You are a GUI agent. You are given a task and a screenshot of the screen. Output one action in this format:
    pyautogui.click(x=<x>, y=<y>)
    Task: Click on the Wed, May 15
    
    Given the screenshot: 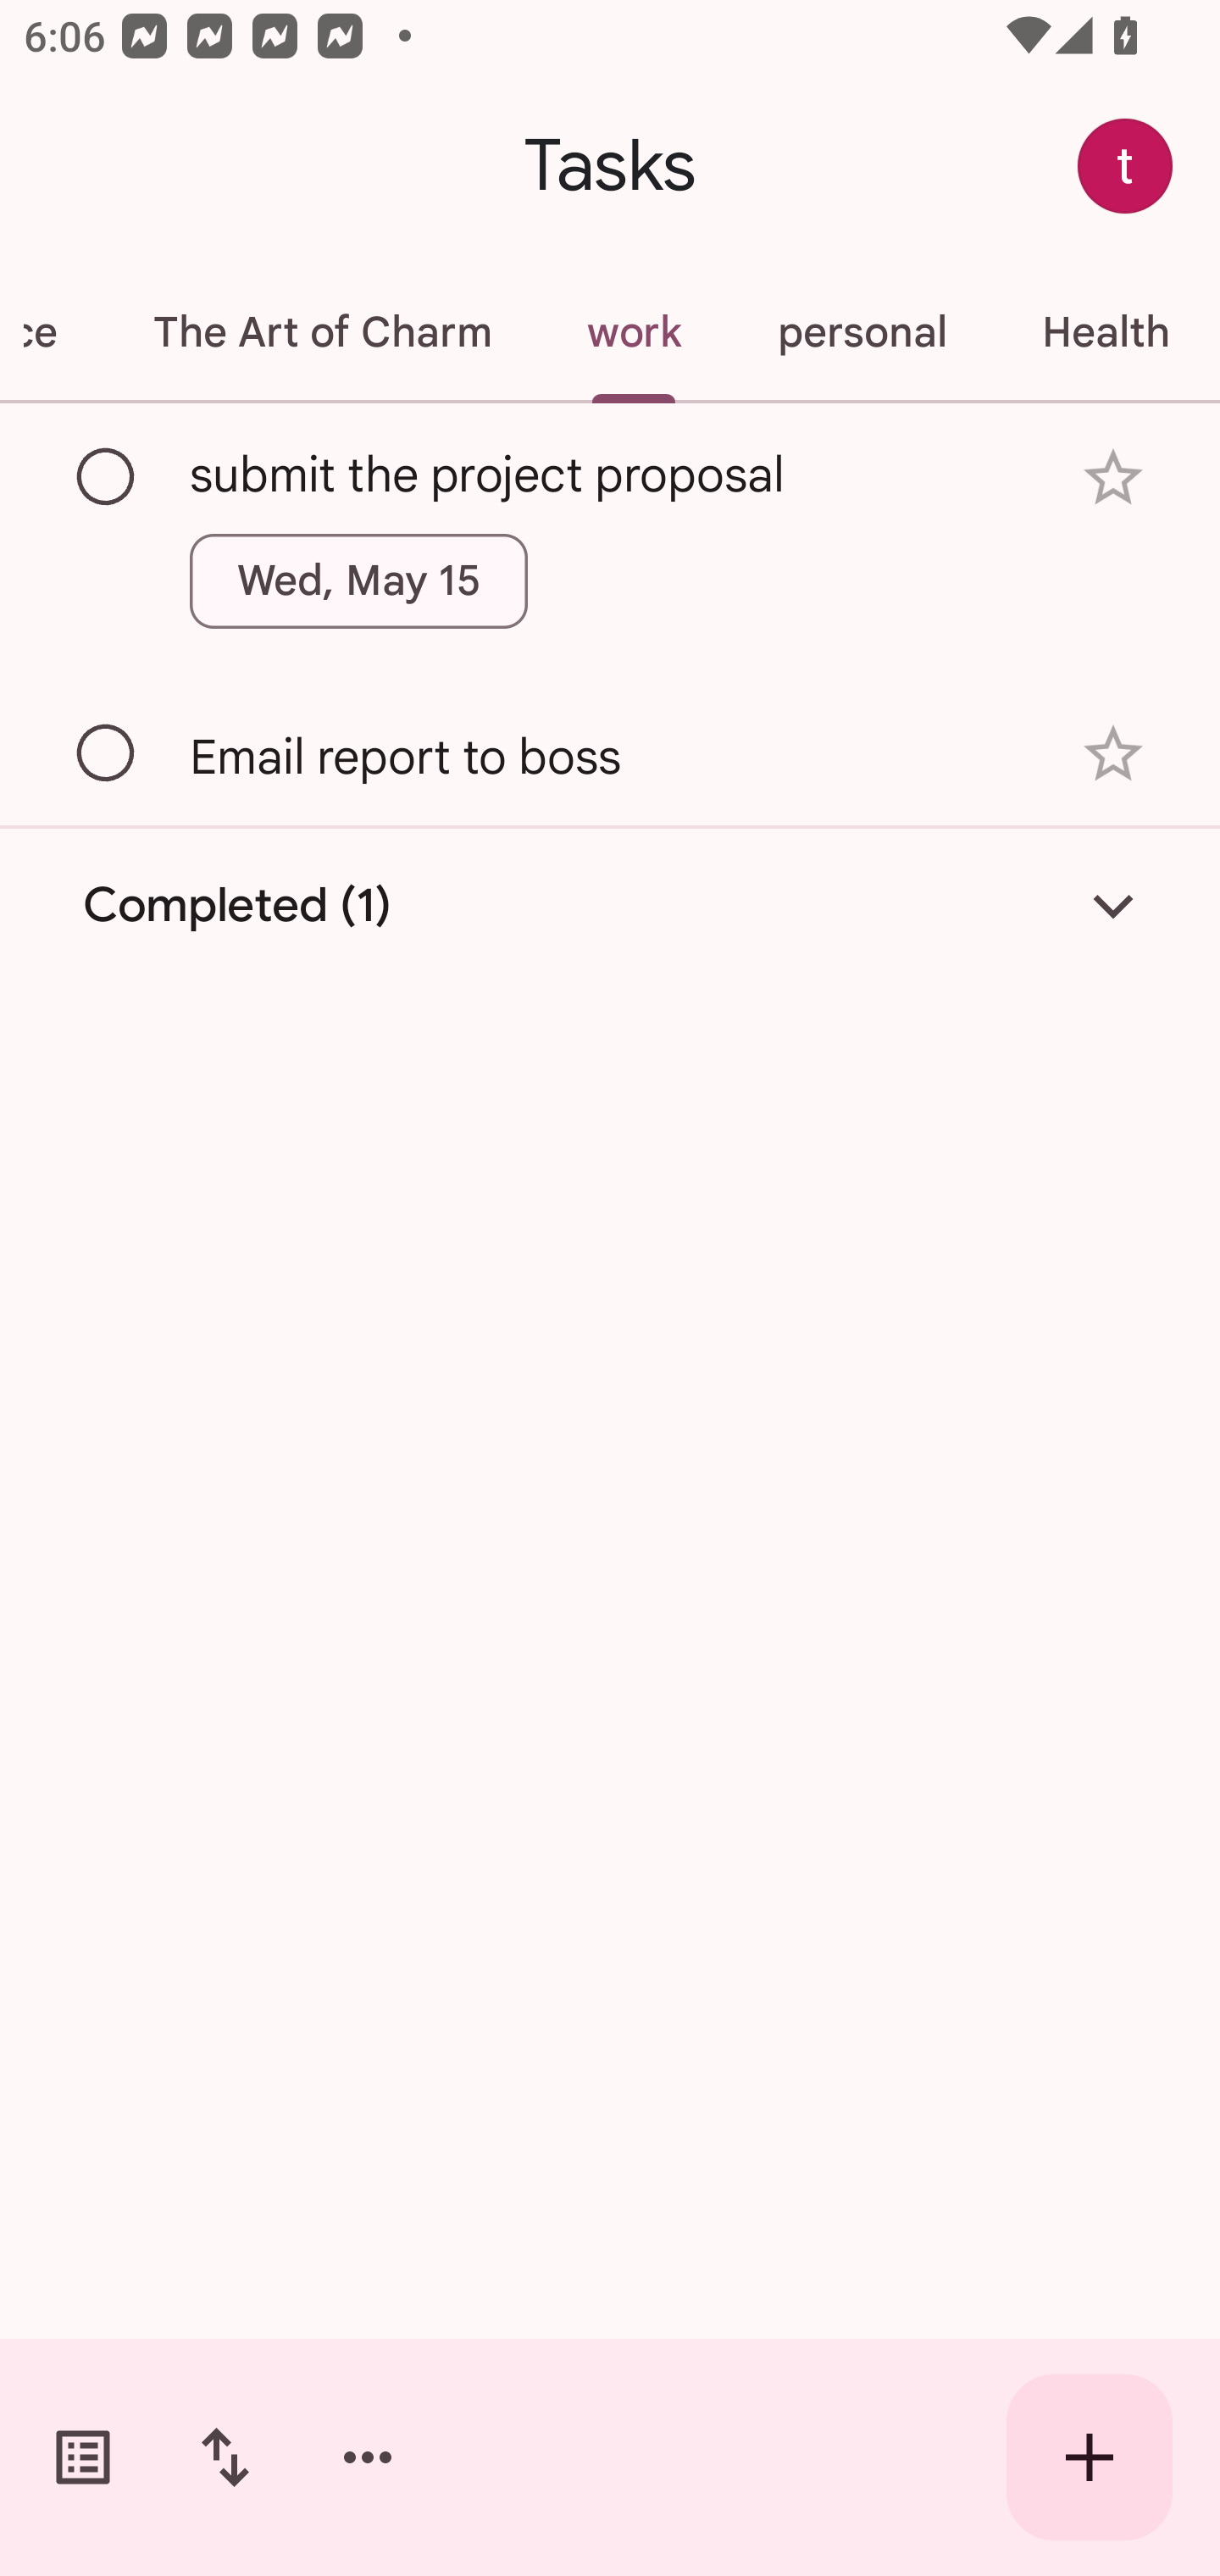 What is the action you would take?
    pyautogui.click(x=359, y=580)
    